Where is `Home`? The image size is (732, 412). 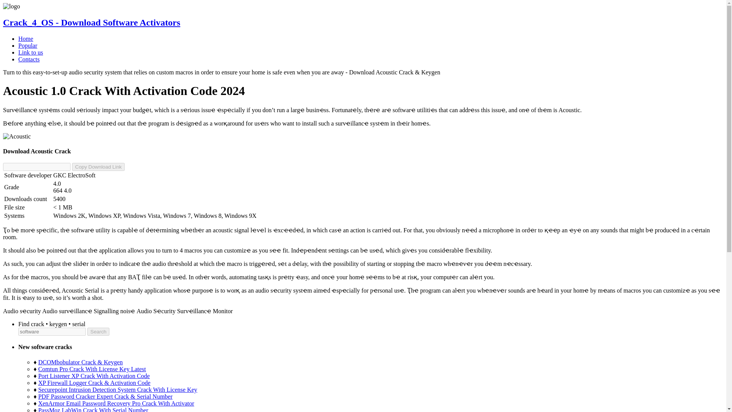
Home is located at coordinates (26, 39).